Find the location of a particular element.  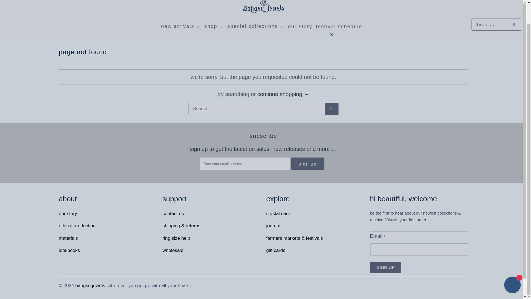

Shopify online store chat is located at coordinates (512, 263).